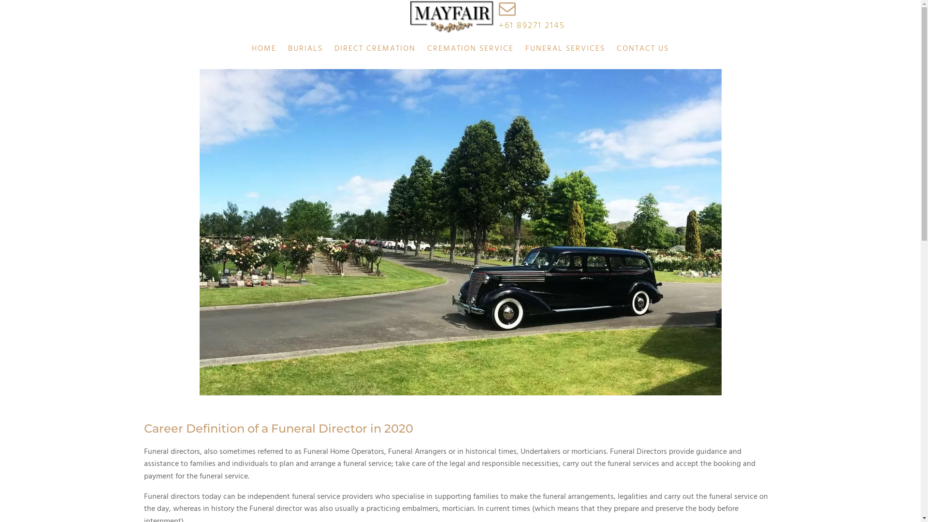 The width and height of the screenshot is (928, 522). I want to click on CONTACT US, so click(643, 49).